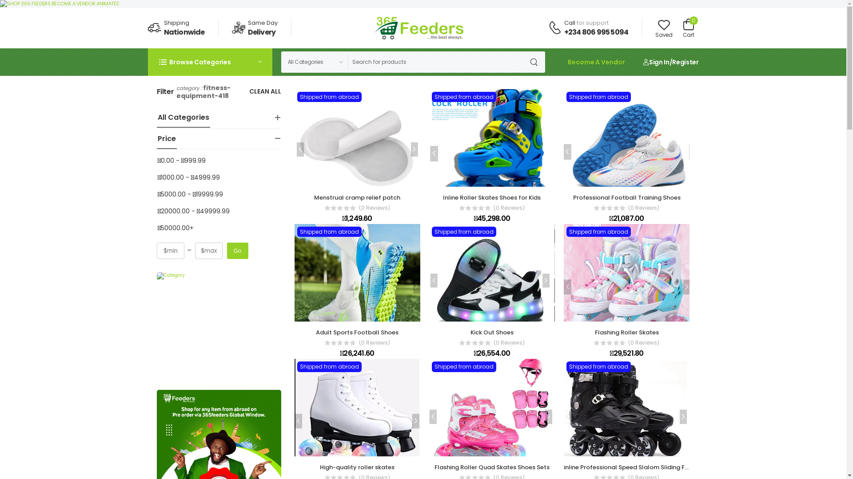  What do you see at coordinates (176, 23) in the screenshot?
I see `Shipping` at bounding box center [176, 23].